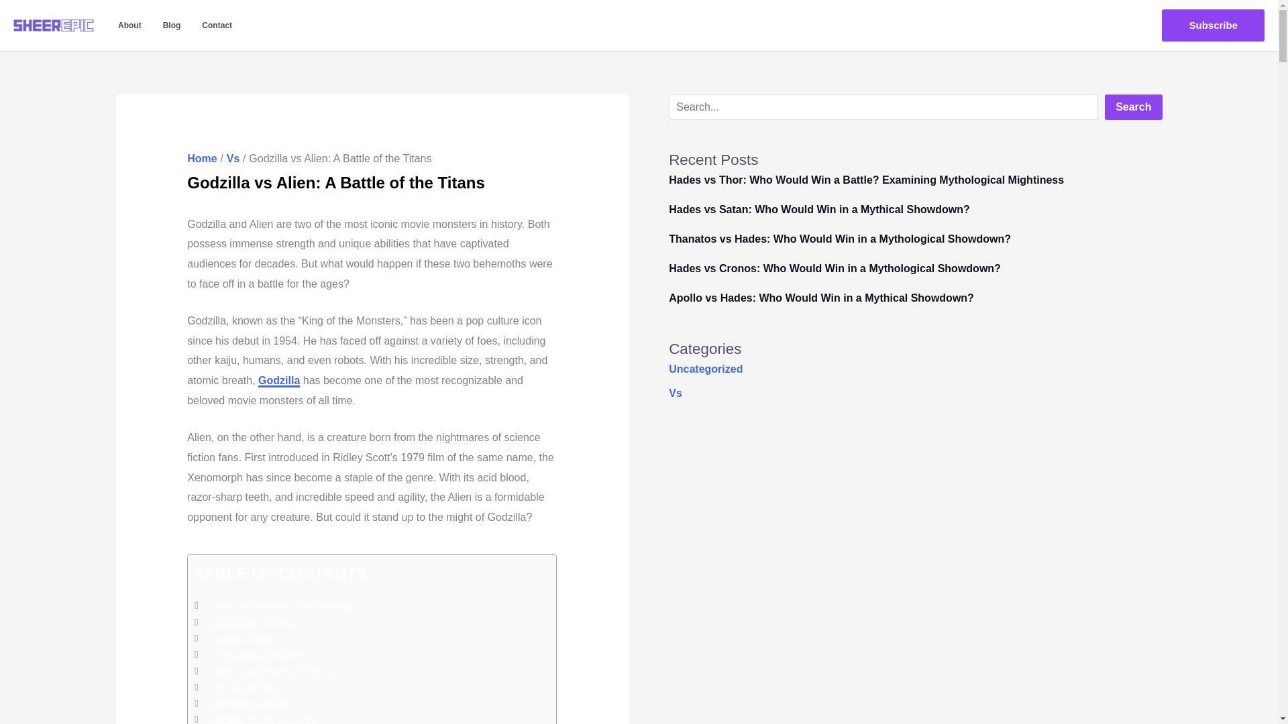  I want to click on Other Characters Influence, so click(272, 670).